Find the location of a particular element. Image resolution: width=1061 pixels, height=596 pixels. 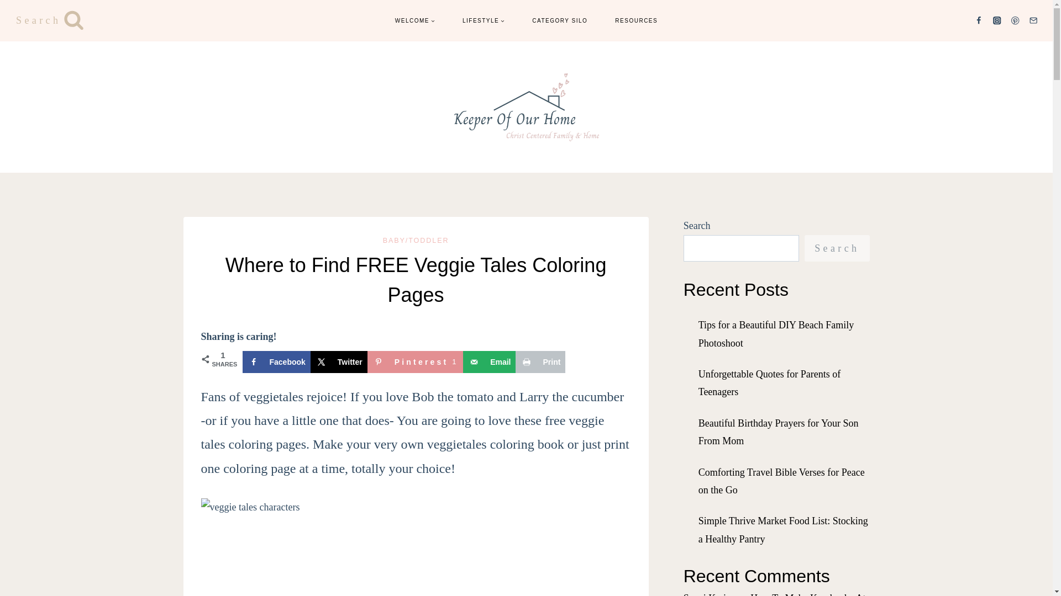

Print is located at coordinates (540, 362).